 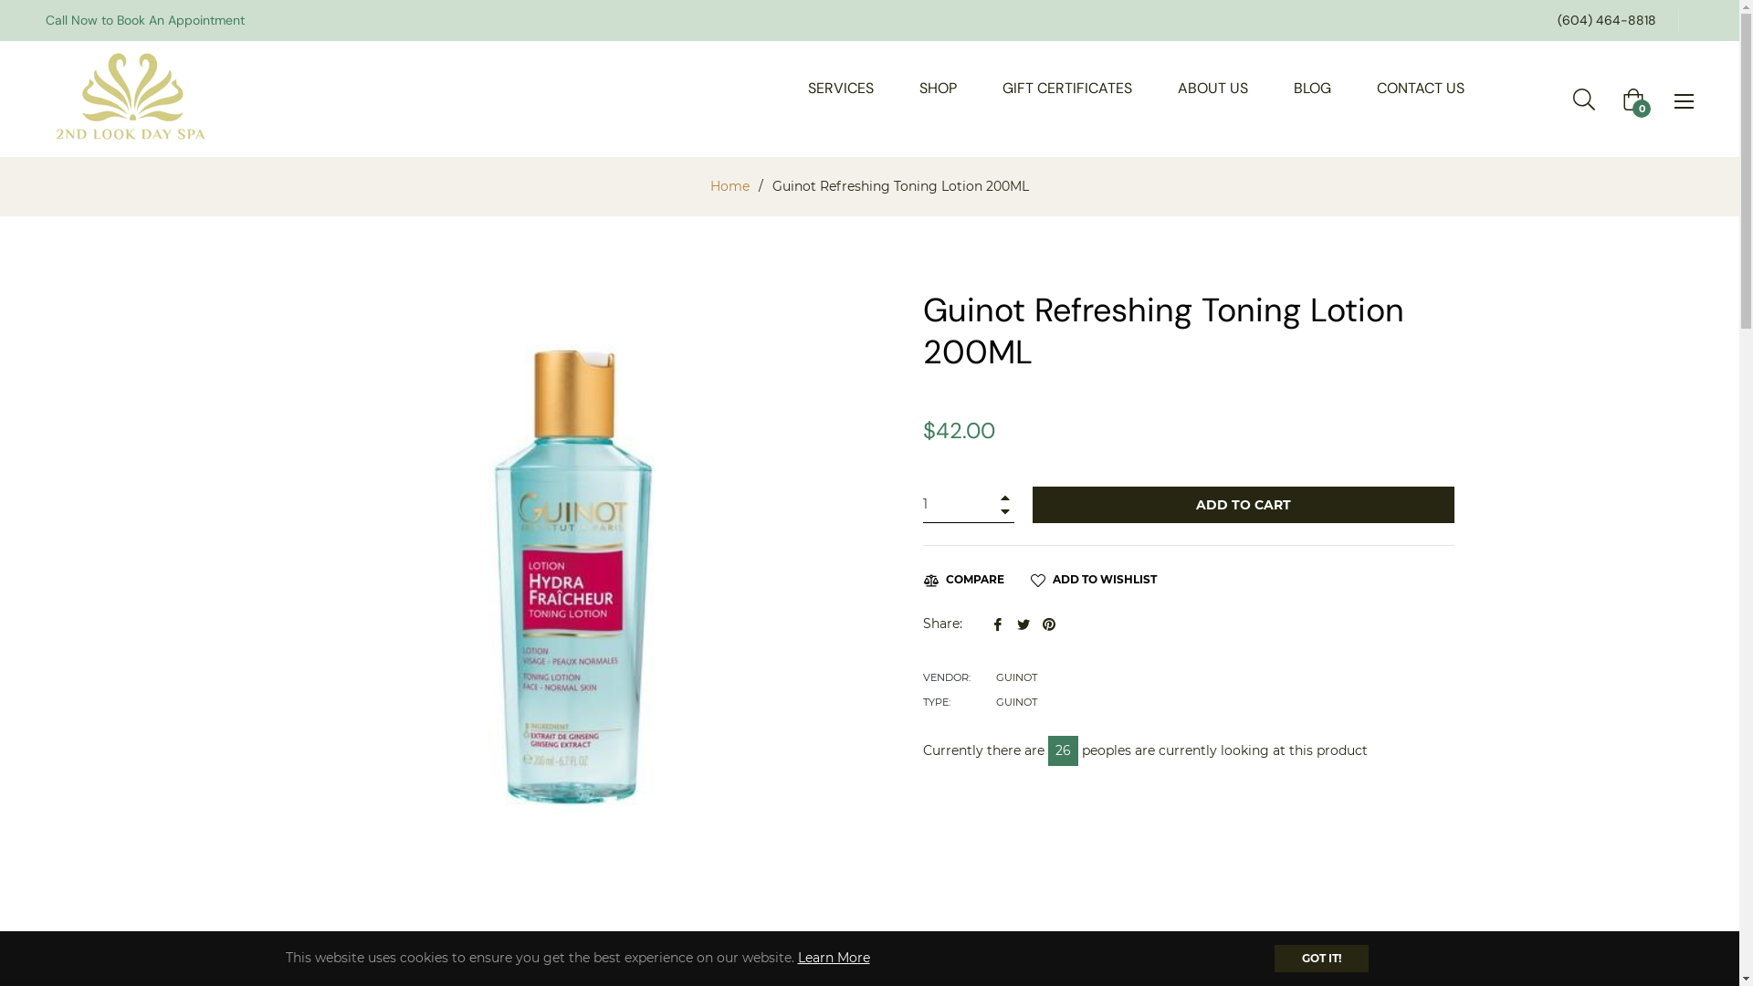 I want to click on DESCRIPTION, so click(x=833, y=948).